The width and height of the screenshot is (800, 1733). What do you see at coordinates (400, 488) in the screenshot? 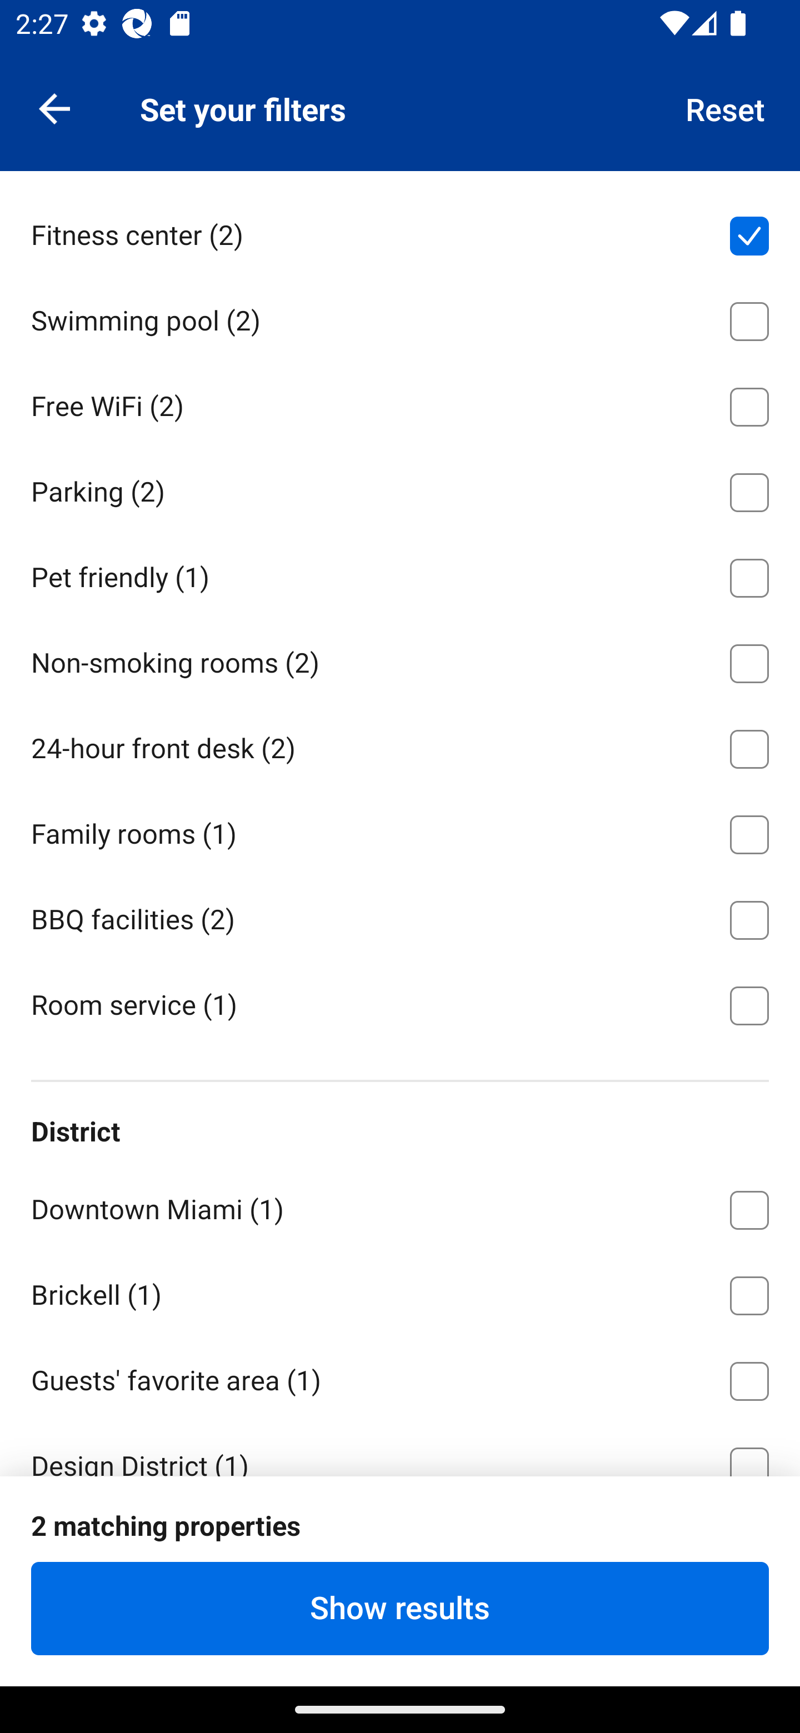
I see `Parking ⁦(2)` at bounding box center [400, 488].